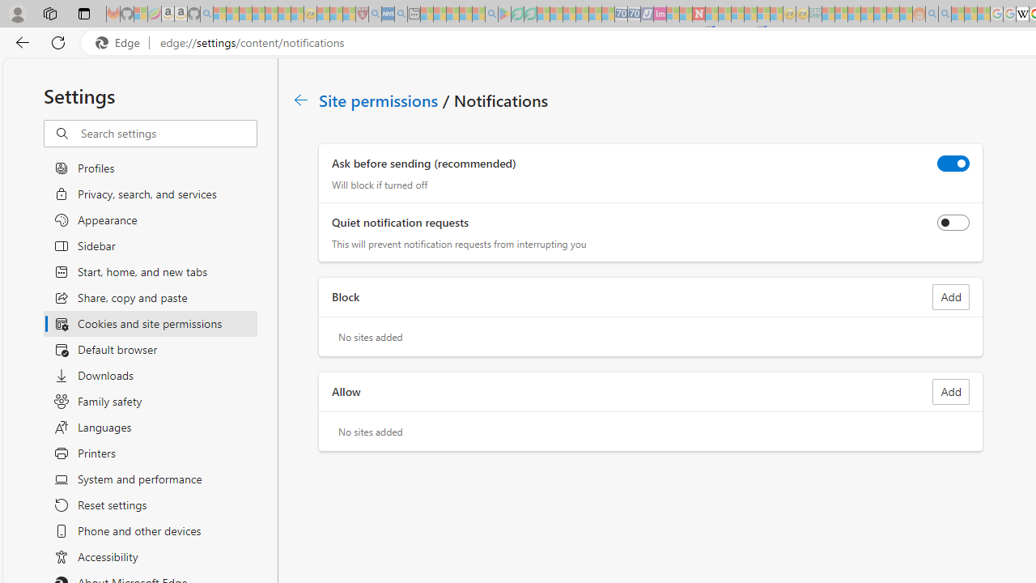 This screenshot has height=583, width=1036. I want to click on Go back to Site permissions page., so click(301, 100).